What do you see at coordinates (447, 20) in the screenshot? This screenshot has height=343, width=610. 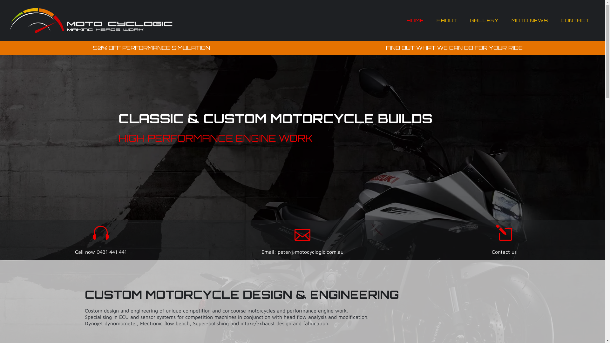 I see `ABOUT` at bounding box center [447, 20].